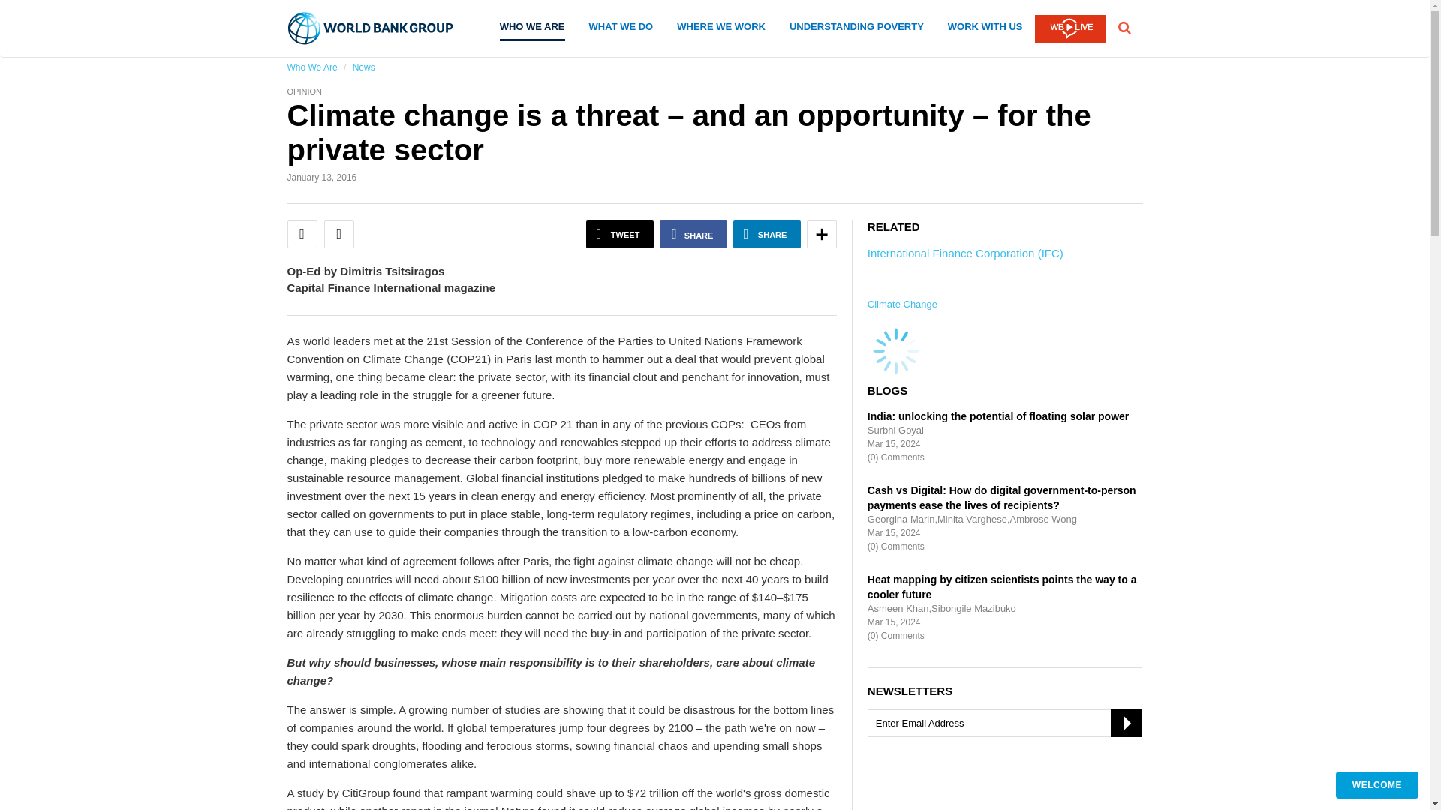 Image resolution: width=1441 pixels, height=810 pixels. What do you see at coordinates (302, 234) in the screenshot?
I see `Email` at bounding box center [302, 234].